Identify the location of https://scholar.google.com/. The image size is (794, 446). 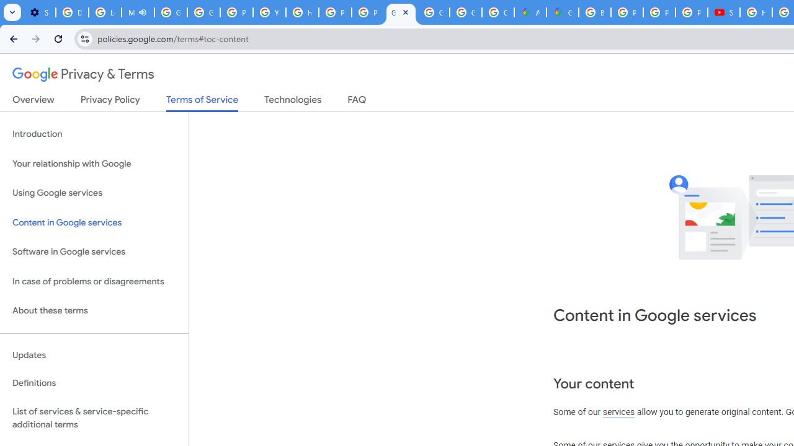
(302, 12).